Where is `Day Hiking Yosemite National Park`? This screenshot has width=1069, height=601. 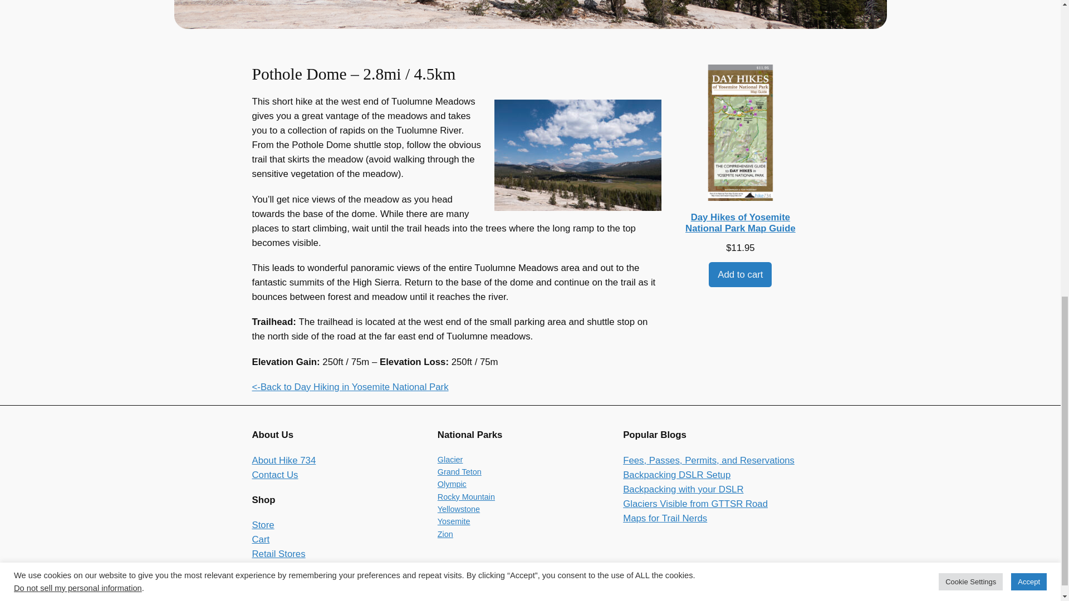 Day Hiking Yosemite National Park is located at coordinates (350, 387).